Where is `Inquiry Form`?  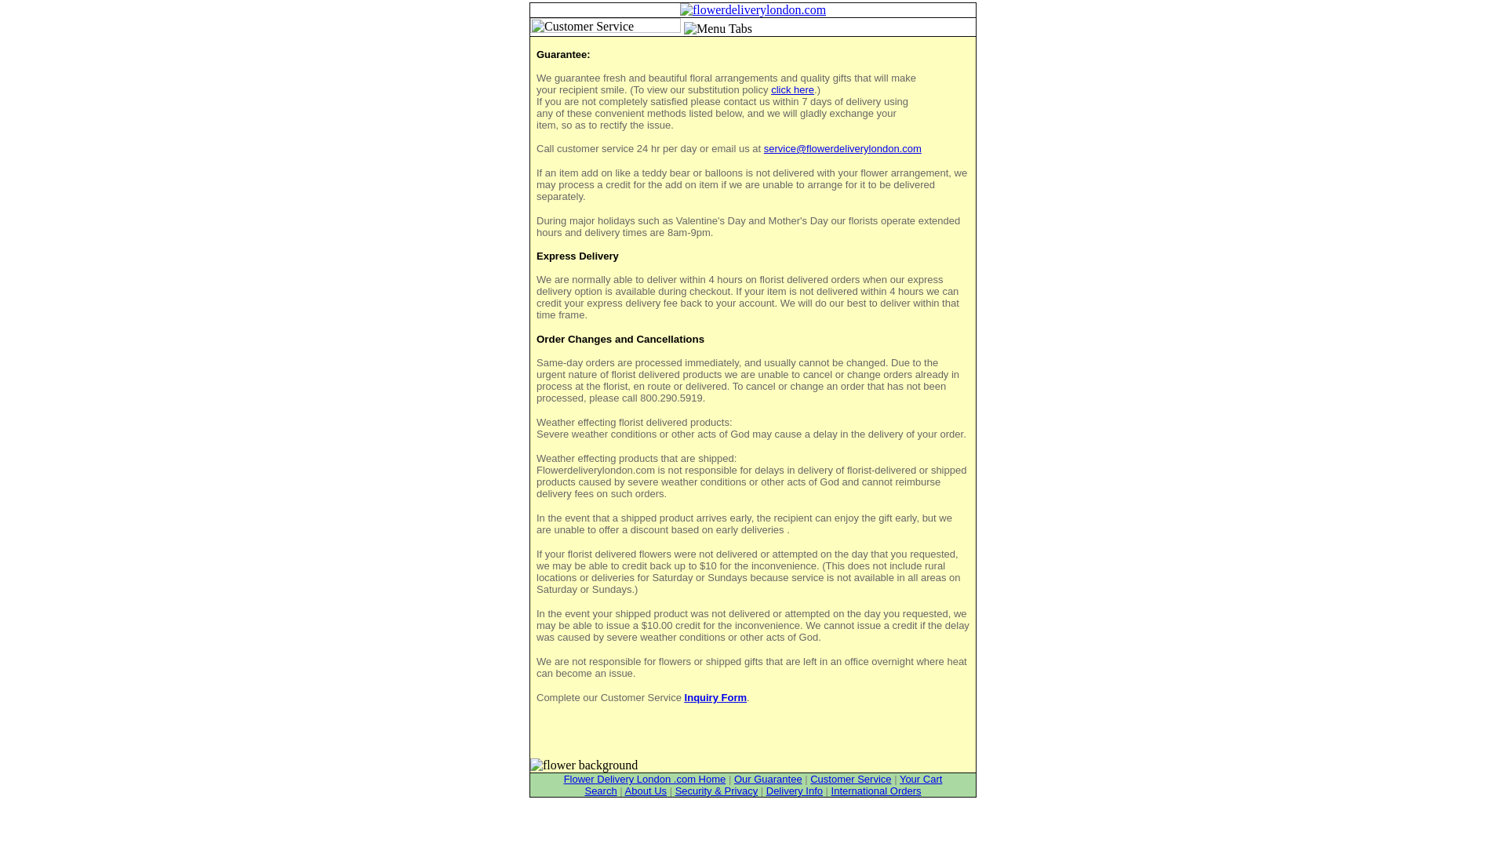
Inquiry Form is located at coordinates (715, 698).